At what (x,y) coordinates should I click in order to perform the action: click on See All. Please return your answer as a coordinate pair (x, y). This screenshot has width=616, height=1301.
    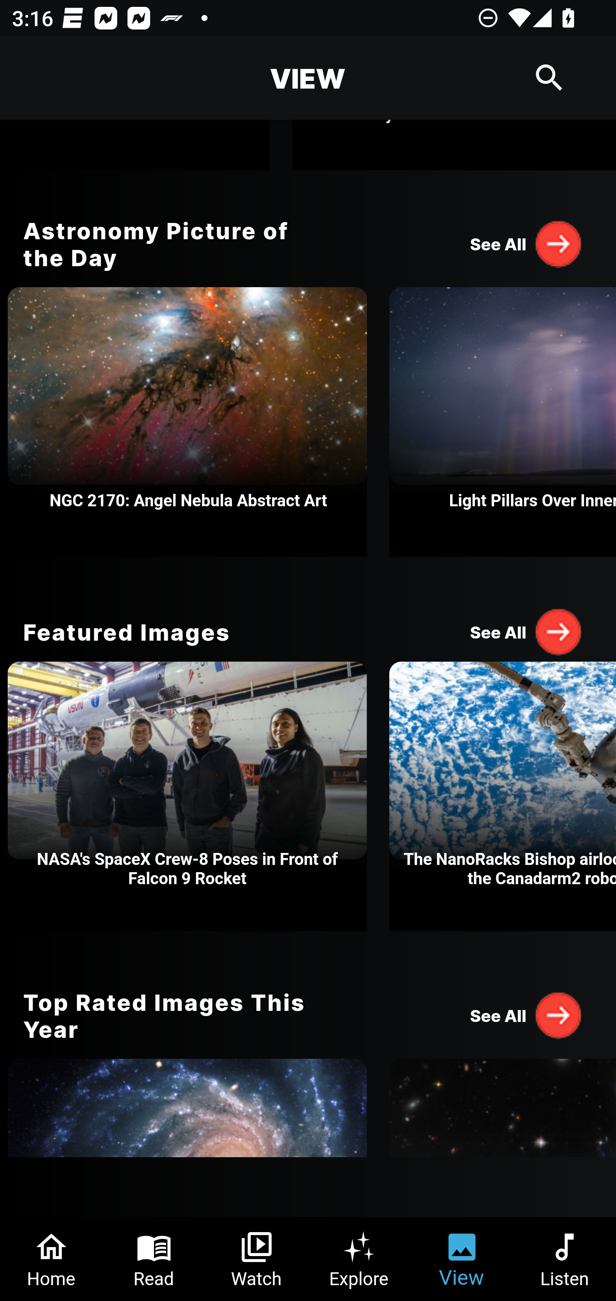
    Looking at the image, I should click on (526, 1015).